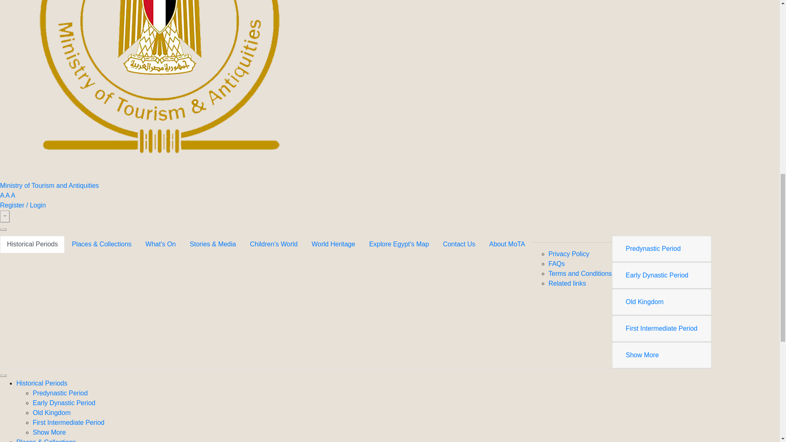 This screenshot has height=442, width=786. I want to click on Old Kingdom, so click(645, 302).